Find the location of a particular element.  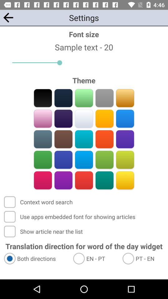

change theme color is located at coordinates (43, 159).